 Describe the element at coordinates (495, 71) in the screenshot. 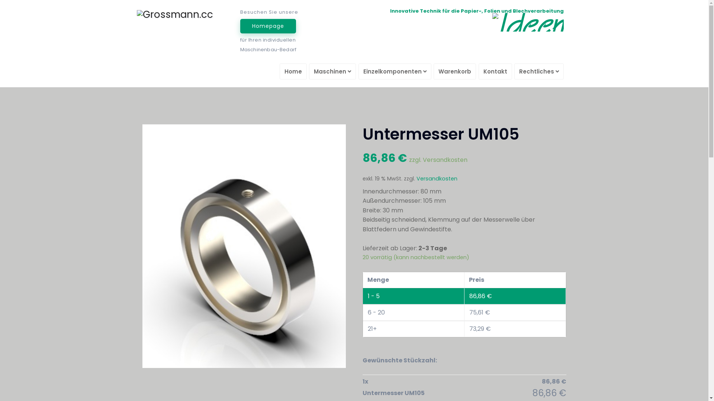

I see `Kontakt` at that location.